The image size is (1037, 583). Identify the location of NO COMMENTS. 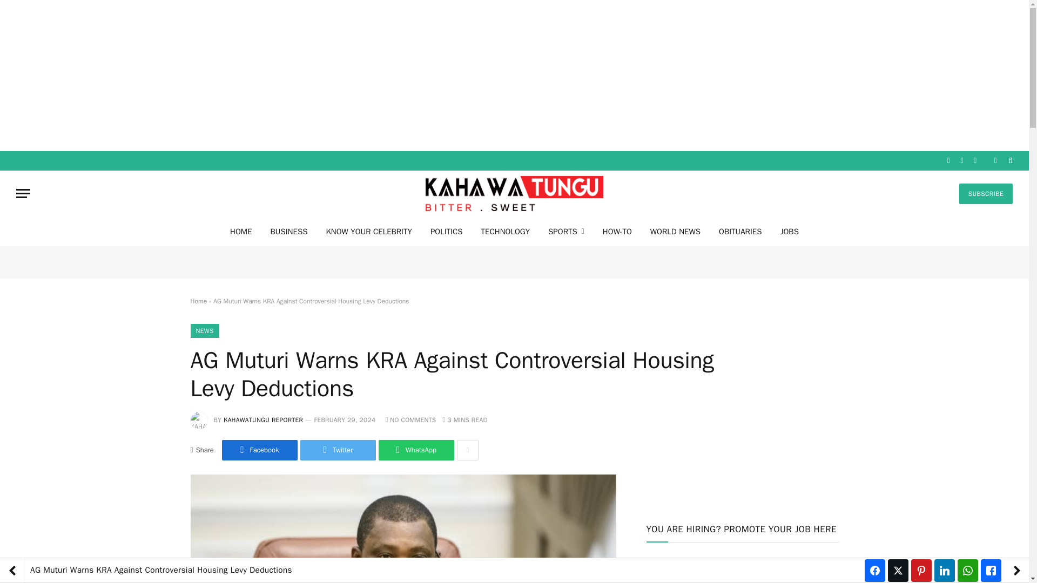
(410, 420).